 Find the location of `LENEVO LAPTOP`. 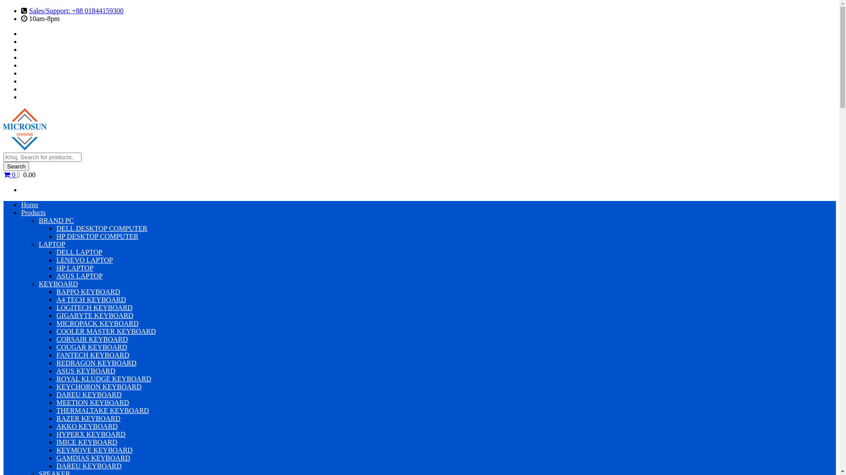

LENEVO LAPTOP is located at coordinates (85, 260).